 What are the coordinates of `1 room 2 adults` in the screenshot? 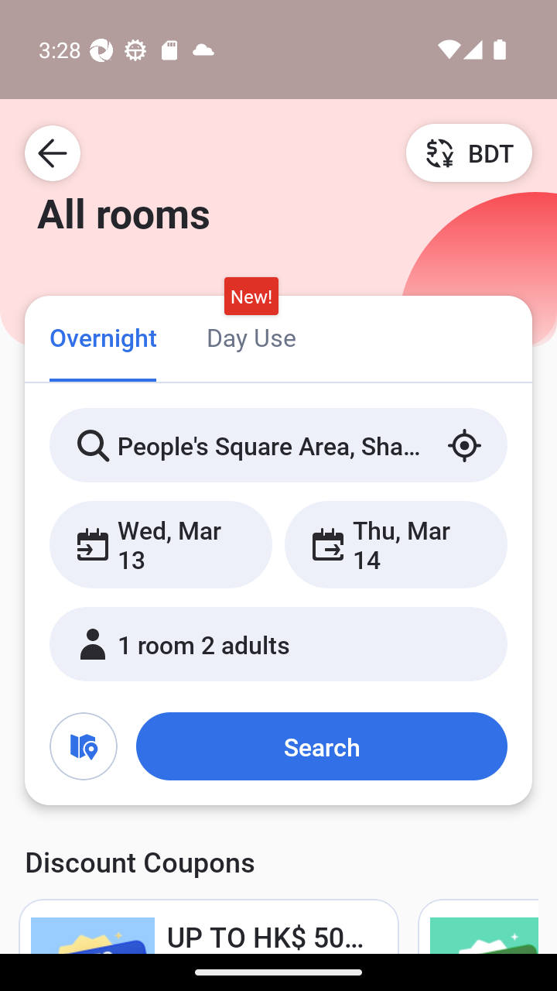 It's located at (278, 644).